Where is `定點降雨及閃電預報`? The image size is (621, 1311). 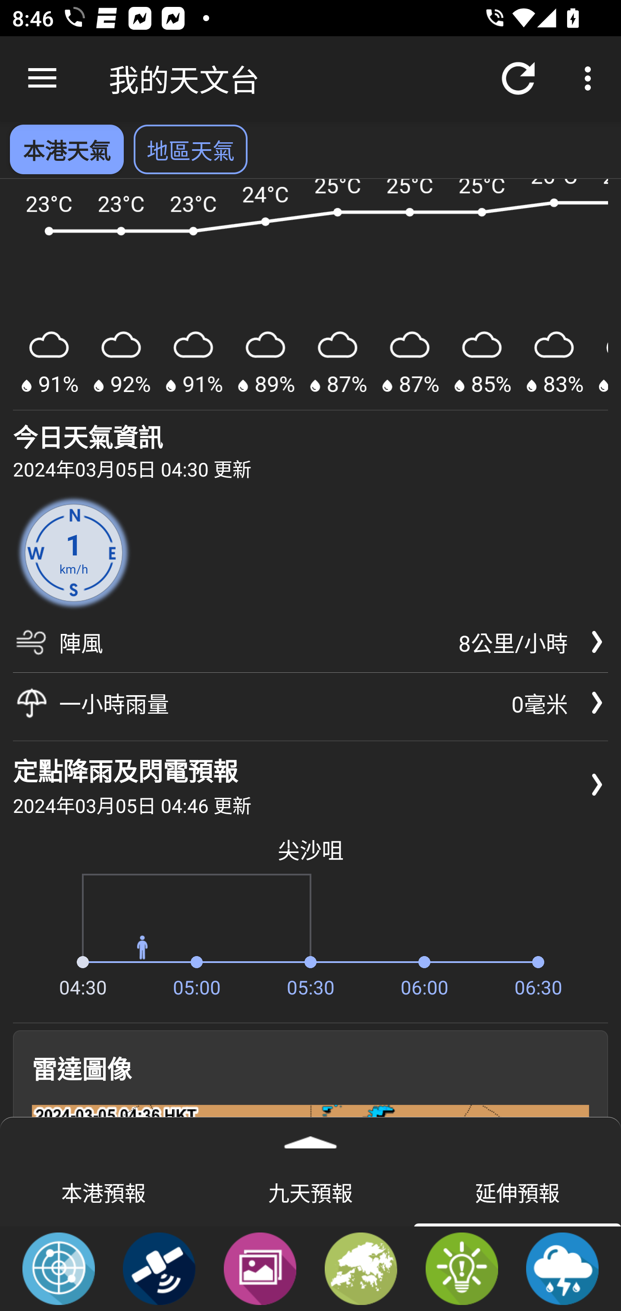 定點降雨及閃電預報 is located at coordinates (562, 1268).